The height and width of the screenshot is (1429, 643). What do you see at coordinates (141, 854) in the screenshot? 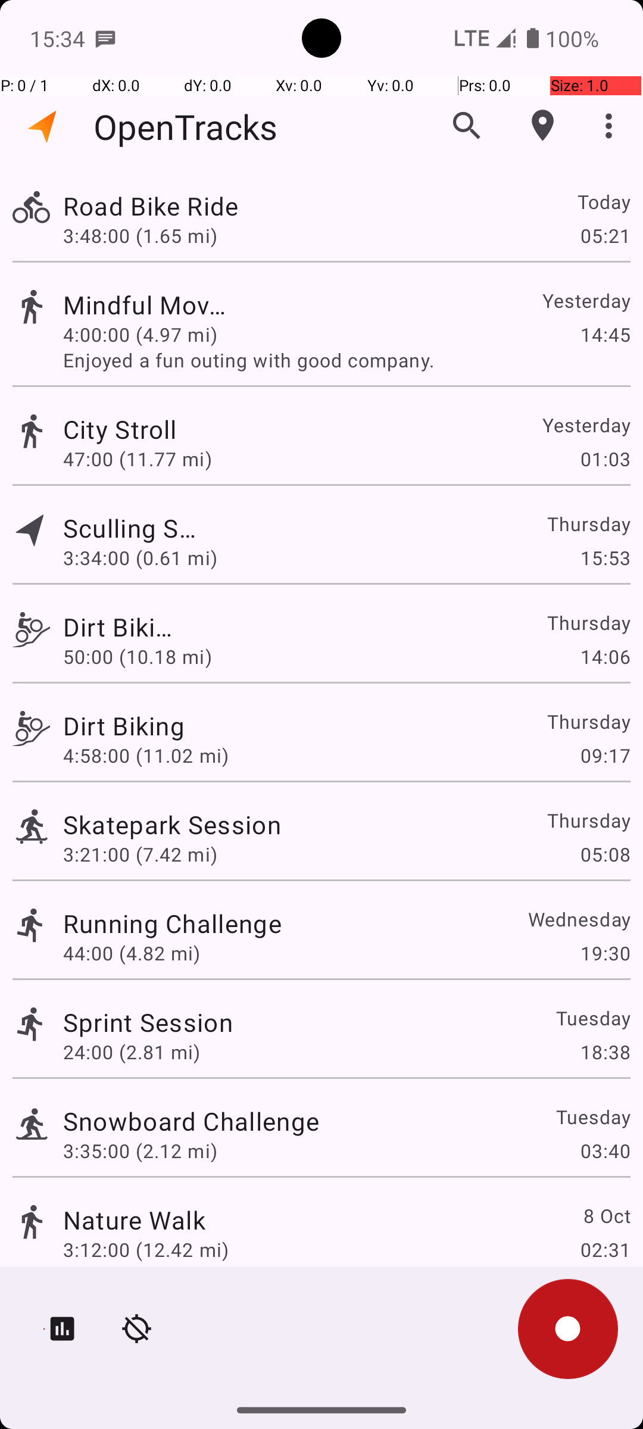
I see `3:21:00 (7.42 mi)` at bounding box center [141, 854].